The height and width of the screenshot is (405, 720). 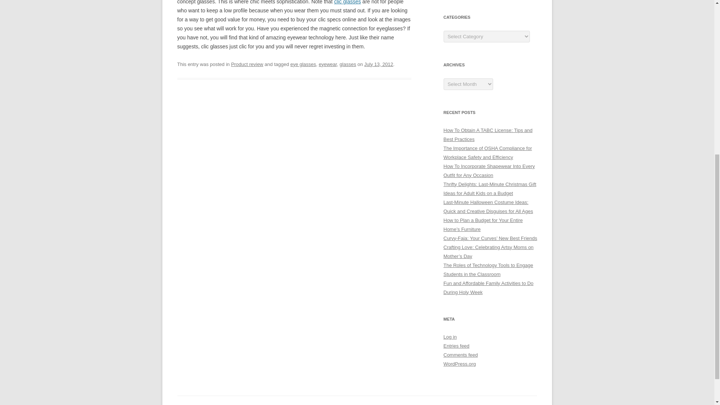 What do you see at coordinates (328, 64) in the screenshot?
I see `eyewear` at bounding box center [328, 64].